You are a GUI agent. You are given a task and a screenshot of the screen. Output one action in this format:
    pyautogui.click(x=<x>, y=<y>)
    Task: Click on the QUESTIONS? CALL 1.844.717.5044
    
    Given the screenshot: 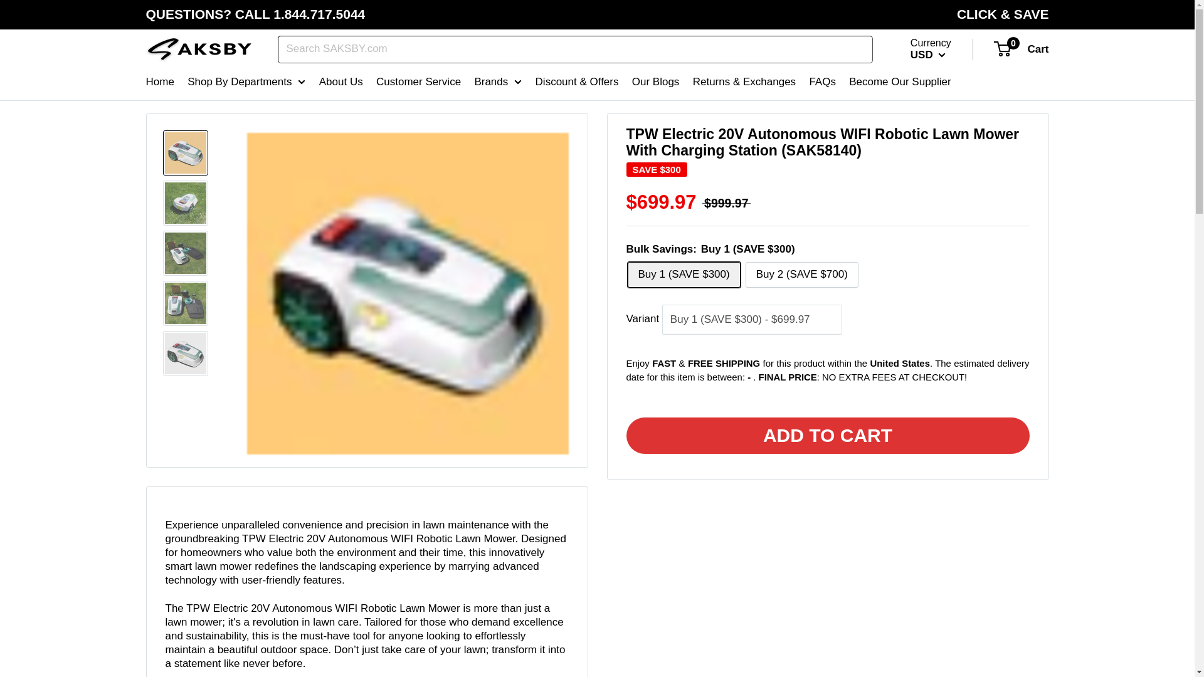 What is the action you would take?
    pyautogui.click(x=255, y=14)
    